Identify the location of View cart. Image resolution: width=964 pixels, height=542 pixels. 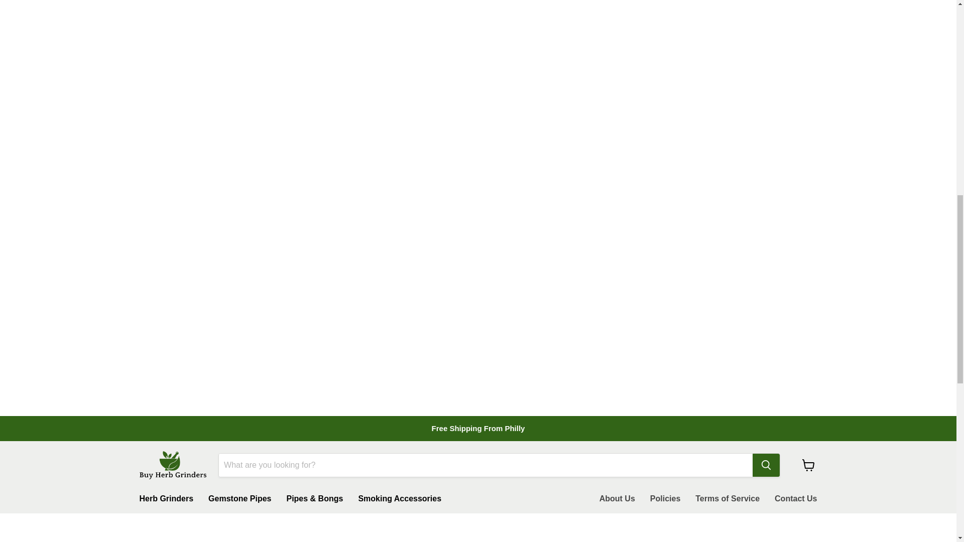
(808, 465).